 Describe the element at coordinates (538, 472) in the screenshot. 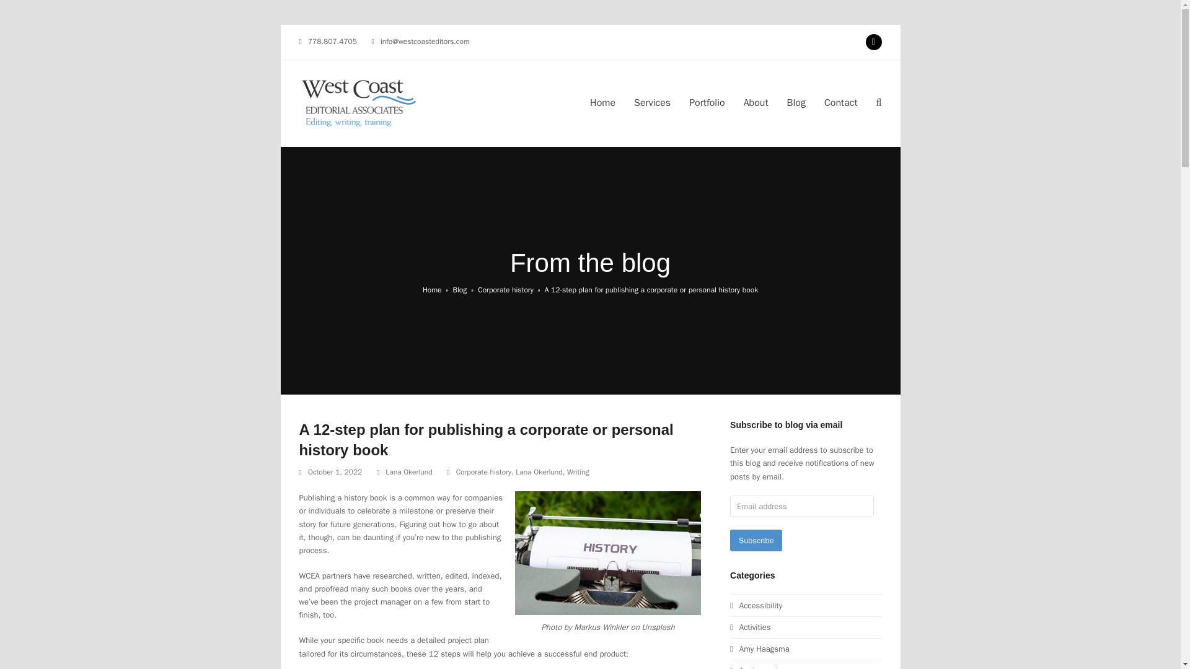

I see `Lana Okerlund` at that location.